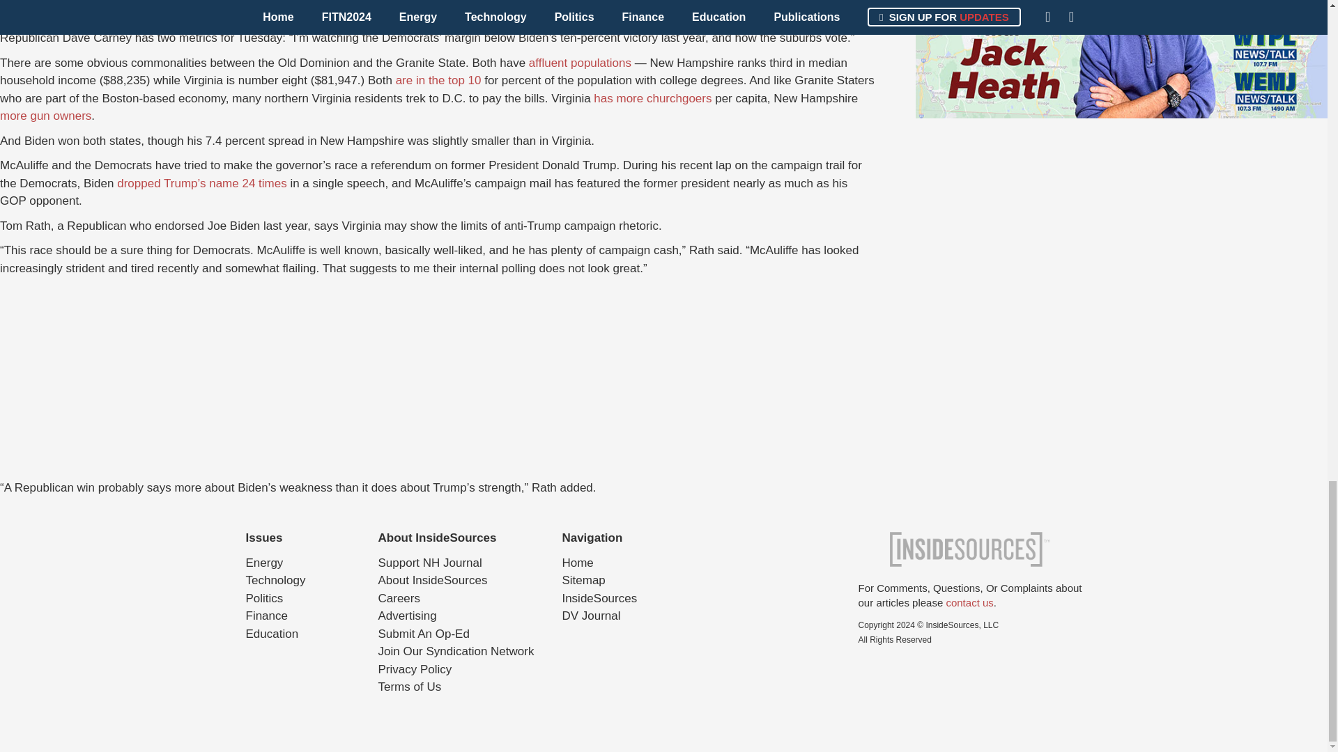  Describe the element at coordinates (263, 563) in the screenshot. I see `Energy` at that location.